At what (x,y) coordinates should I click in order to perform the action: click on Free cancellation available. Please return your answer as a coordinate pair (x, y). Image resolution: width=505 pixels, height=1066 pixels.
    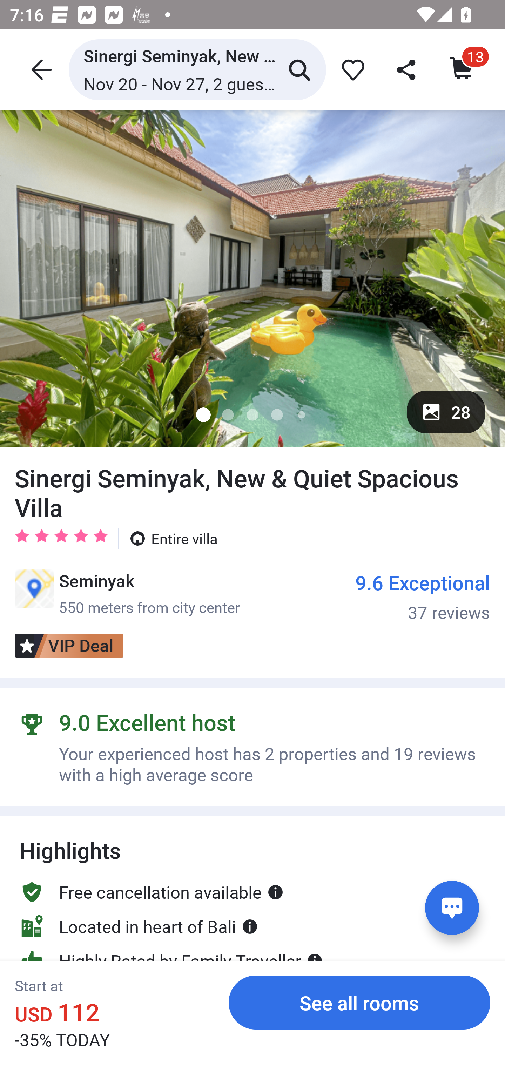
    Looking at the image, I should click on (151, 891).